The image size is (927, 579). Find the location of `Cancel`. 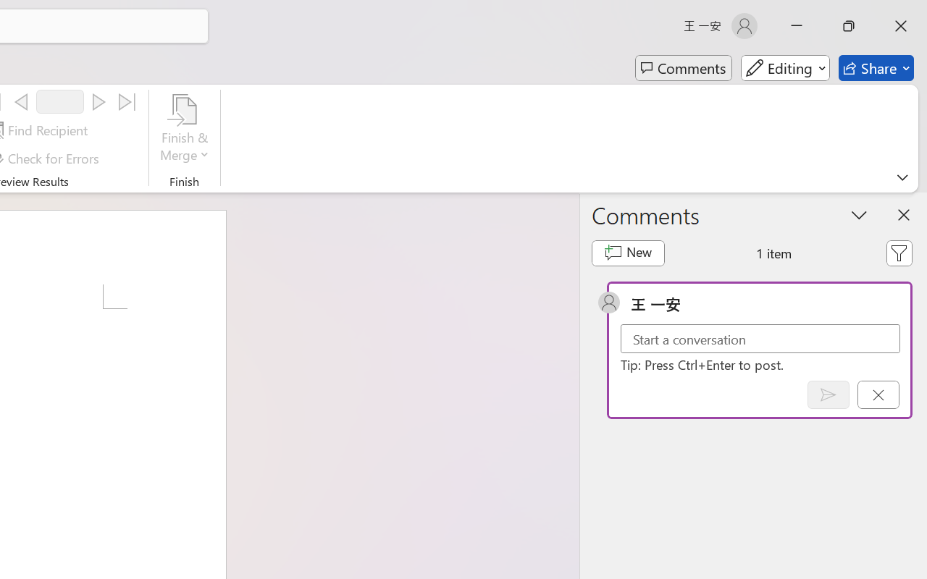

Cancel is located at coordinates (878, 394).